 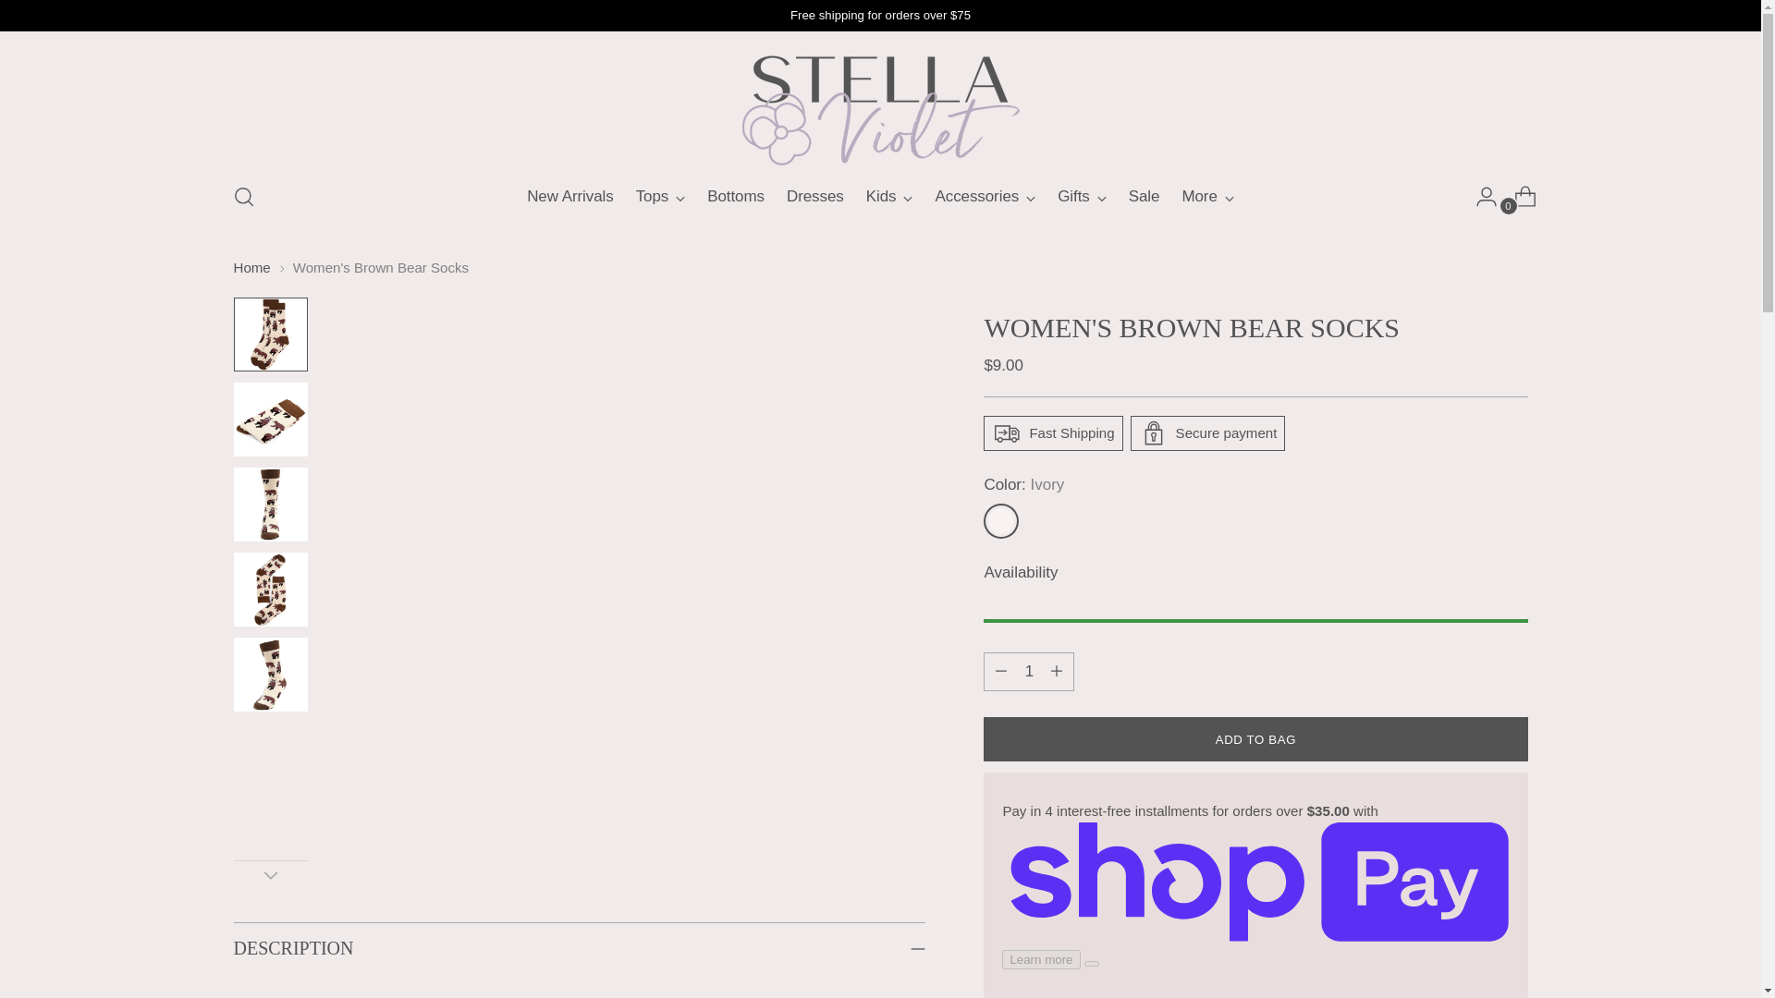 I want to click on Accessories, so click(x=985, y=197).